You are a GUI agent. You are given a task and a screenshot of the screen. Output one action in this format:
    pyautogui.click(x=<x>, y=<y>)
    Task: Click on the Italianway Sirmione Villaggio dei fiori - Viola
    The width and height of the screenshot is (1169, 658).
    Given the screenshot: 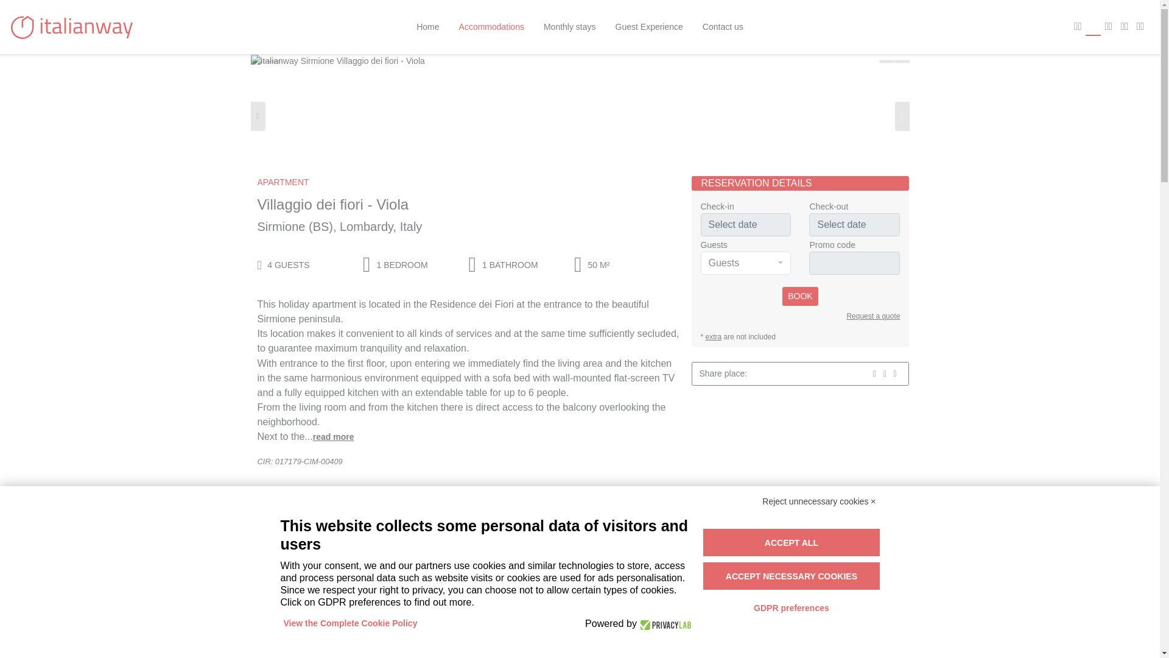 What is the action you would take?
    pyautogui.click(x=580, y=61)
    